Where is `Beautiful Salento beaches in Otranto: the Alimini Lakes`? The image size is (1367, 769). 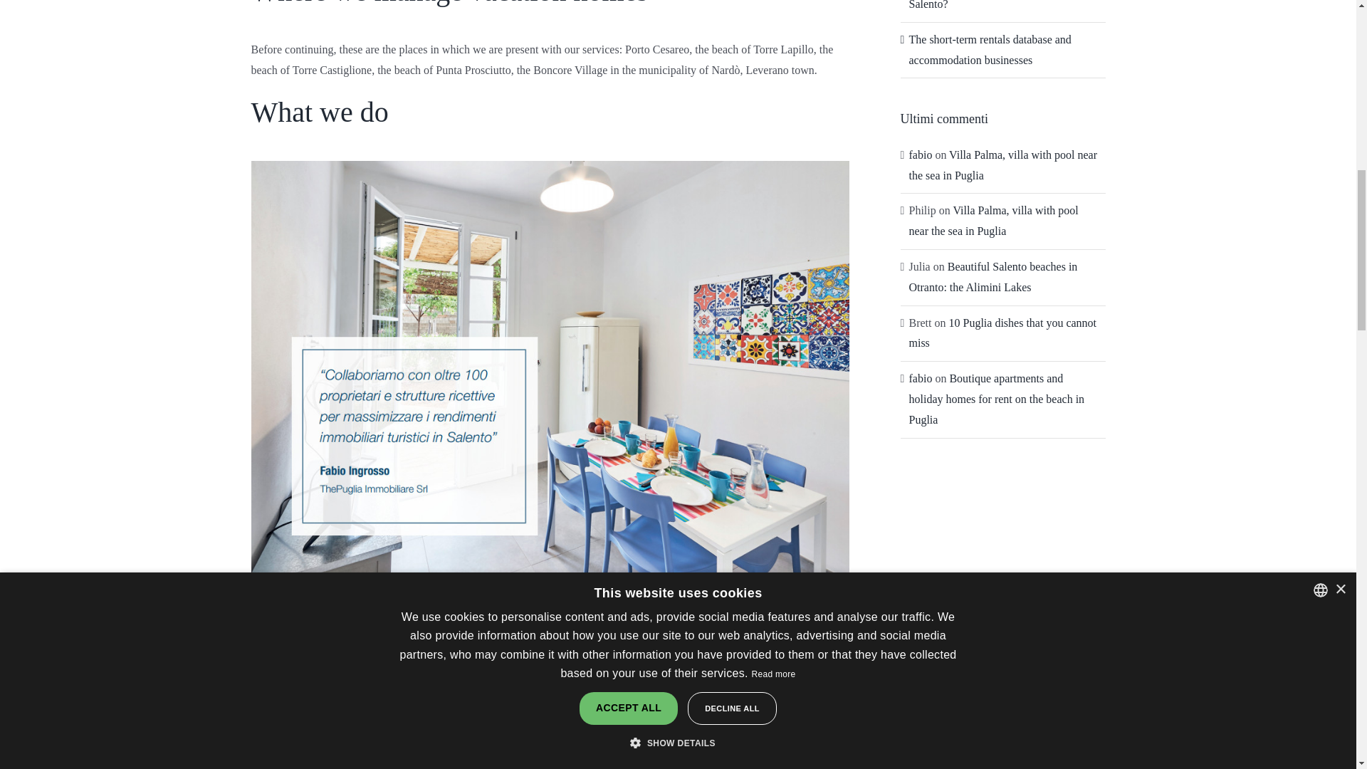 Beautiful Salento beaches in Otranto: the Alimini Lakes is located at coordinates (992, 276).